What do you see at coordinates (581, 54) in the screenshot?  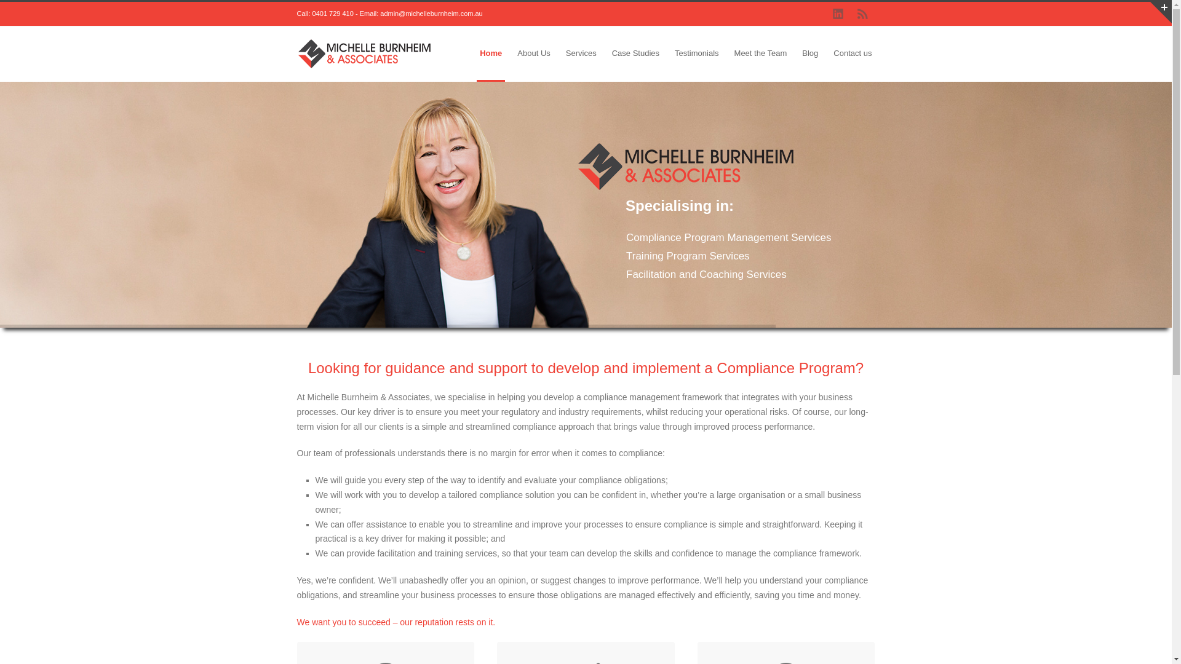 I see `Services` at bounding box center [581, 54].